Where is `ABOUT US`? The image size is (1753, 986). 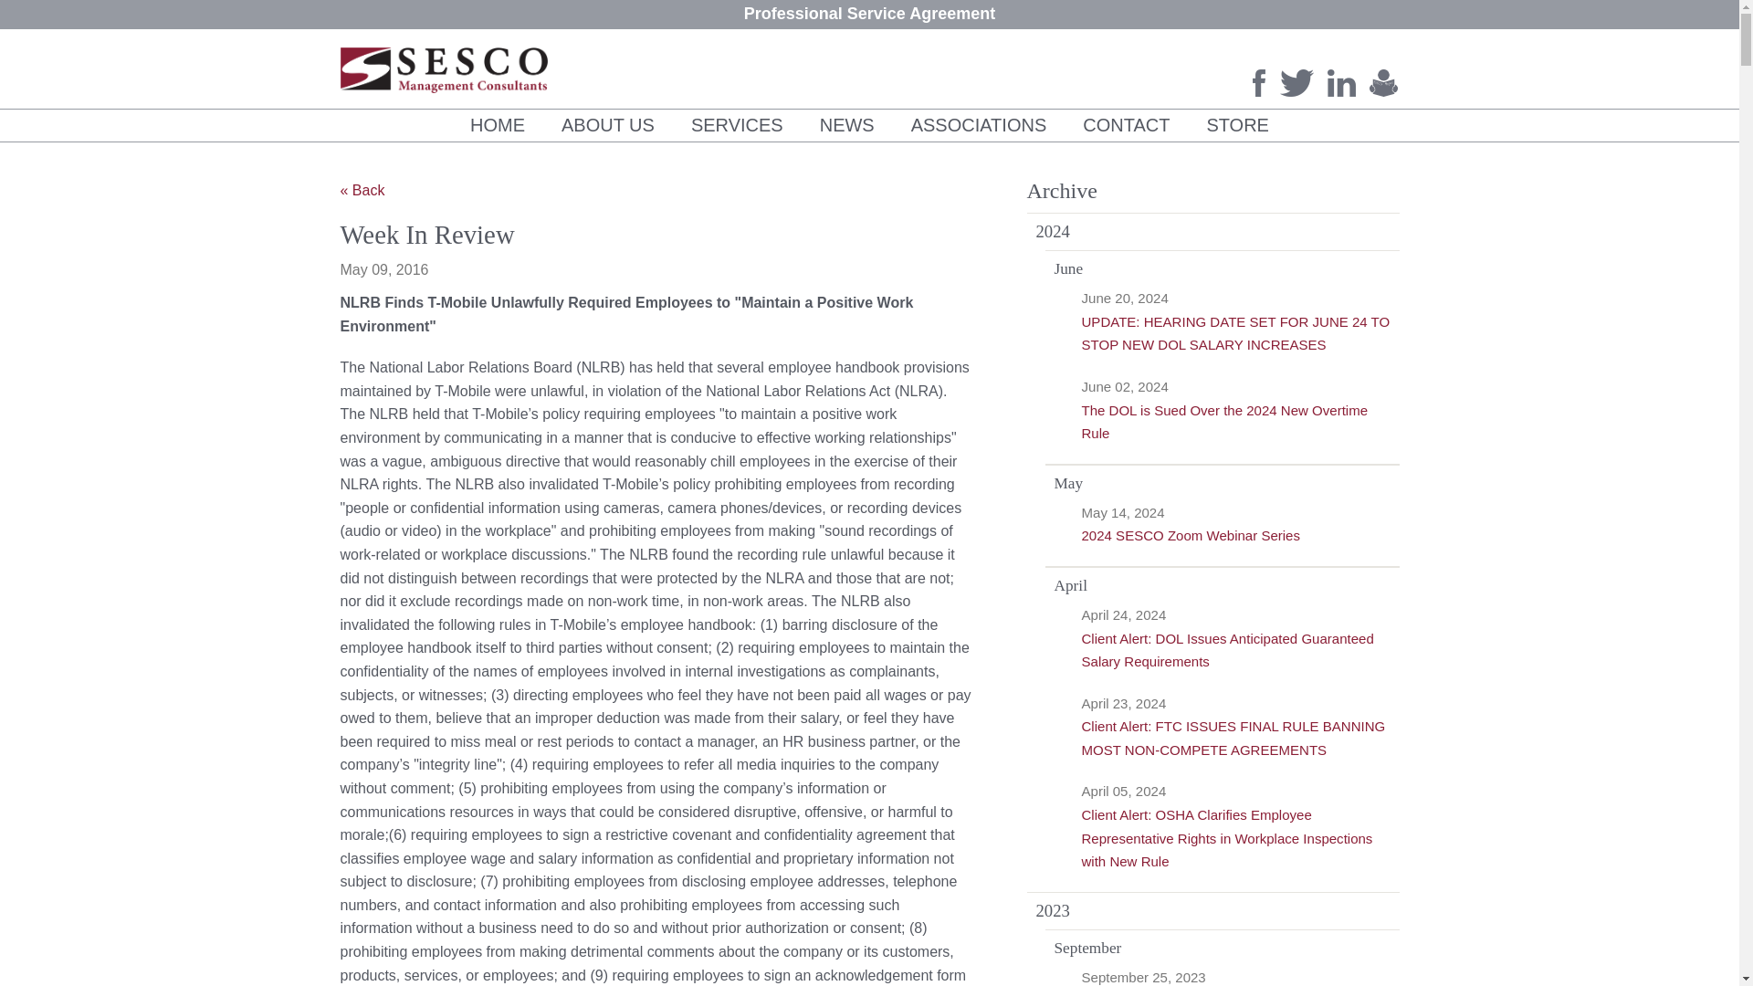 ABOUT US is located at coordinates (608, 125).